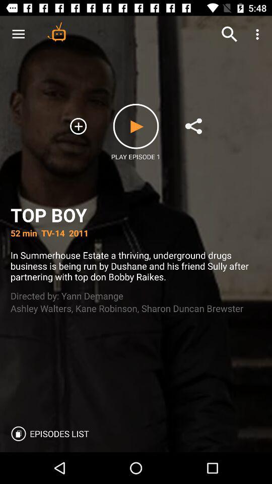 This screenshot has height=484, width=272. What do you see at coordinates (136, 126) in the screenshot?
I see `play the episode` at bounding box center [136, 126].